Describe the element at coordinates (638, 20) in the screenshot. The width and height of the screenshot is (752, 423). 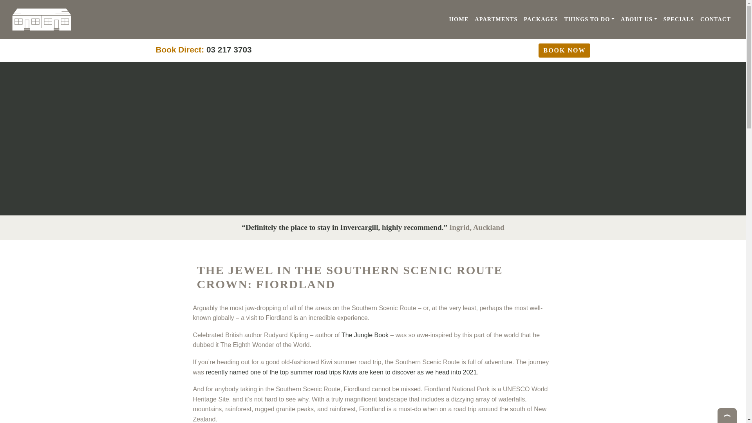
I see `ABOUT US` at that location.